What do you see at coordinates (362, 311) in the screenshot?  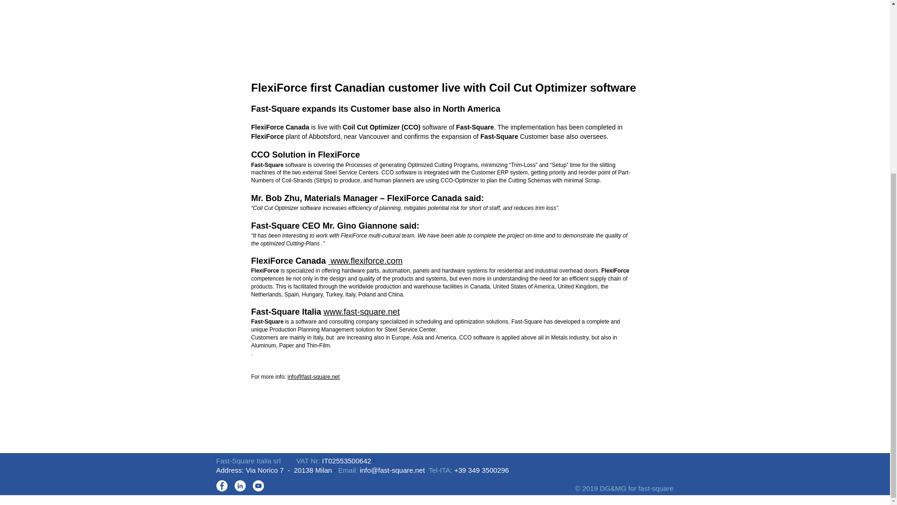 I see `www.fast-square.net` at bounding box center [362, 311].